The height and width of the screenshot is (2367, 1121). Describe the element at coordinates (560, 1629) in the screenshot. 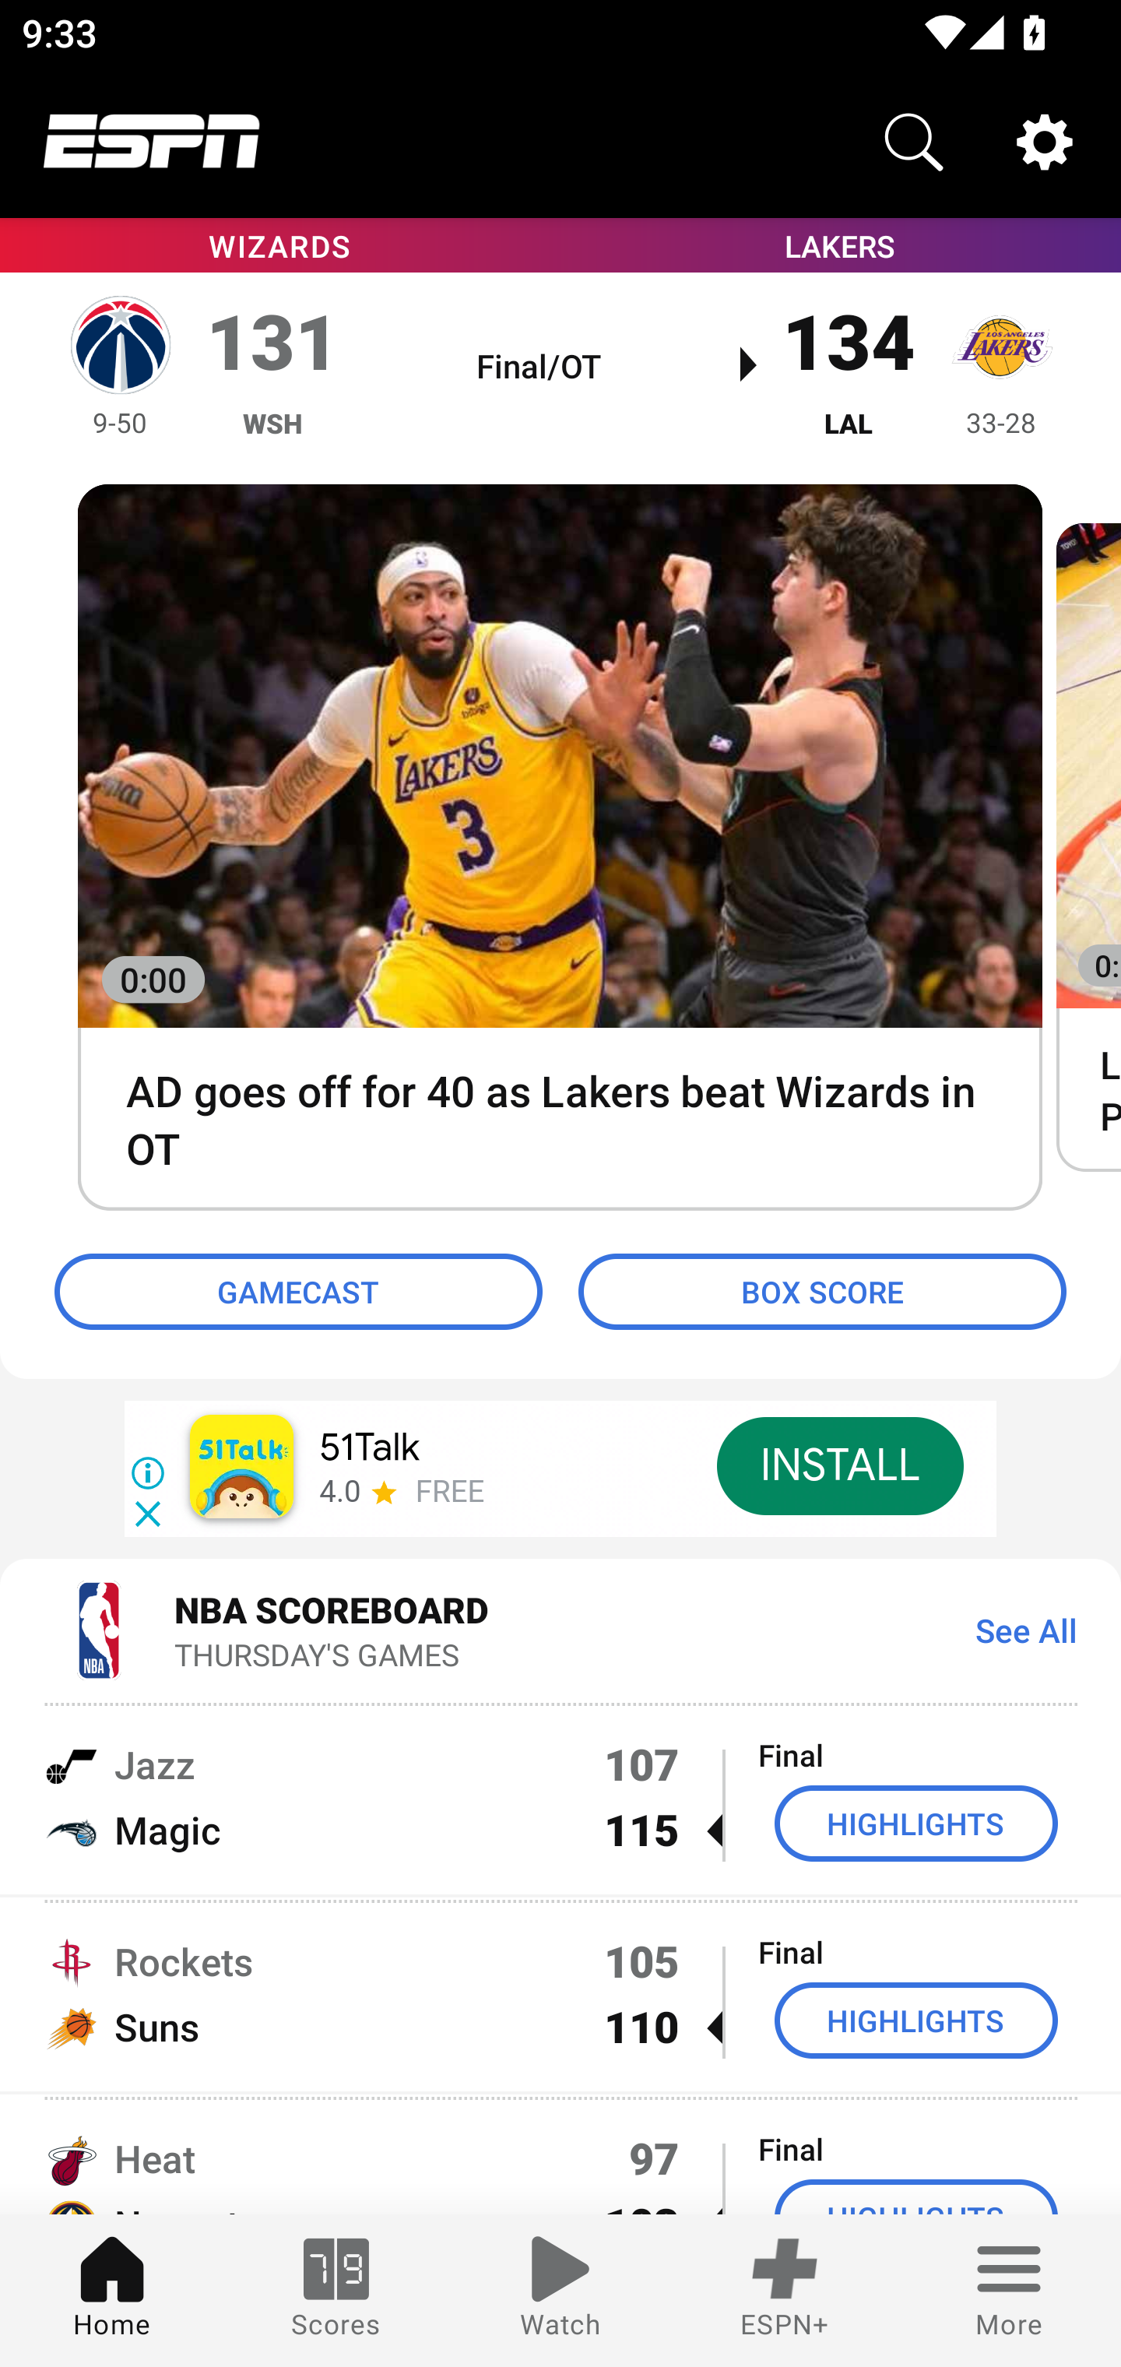

I see `NBA SCOREBOARD THURSDAY'S GAMES See All` at that location.